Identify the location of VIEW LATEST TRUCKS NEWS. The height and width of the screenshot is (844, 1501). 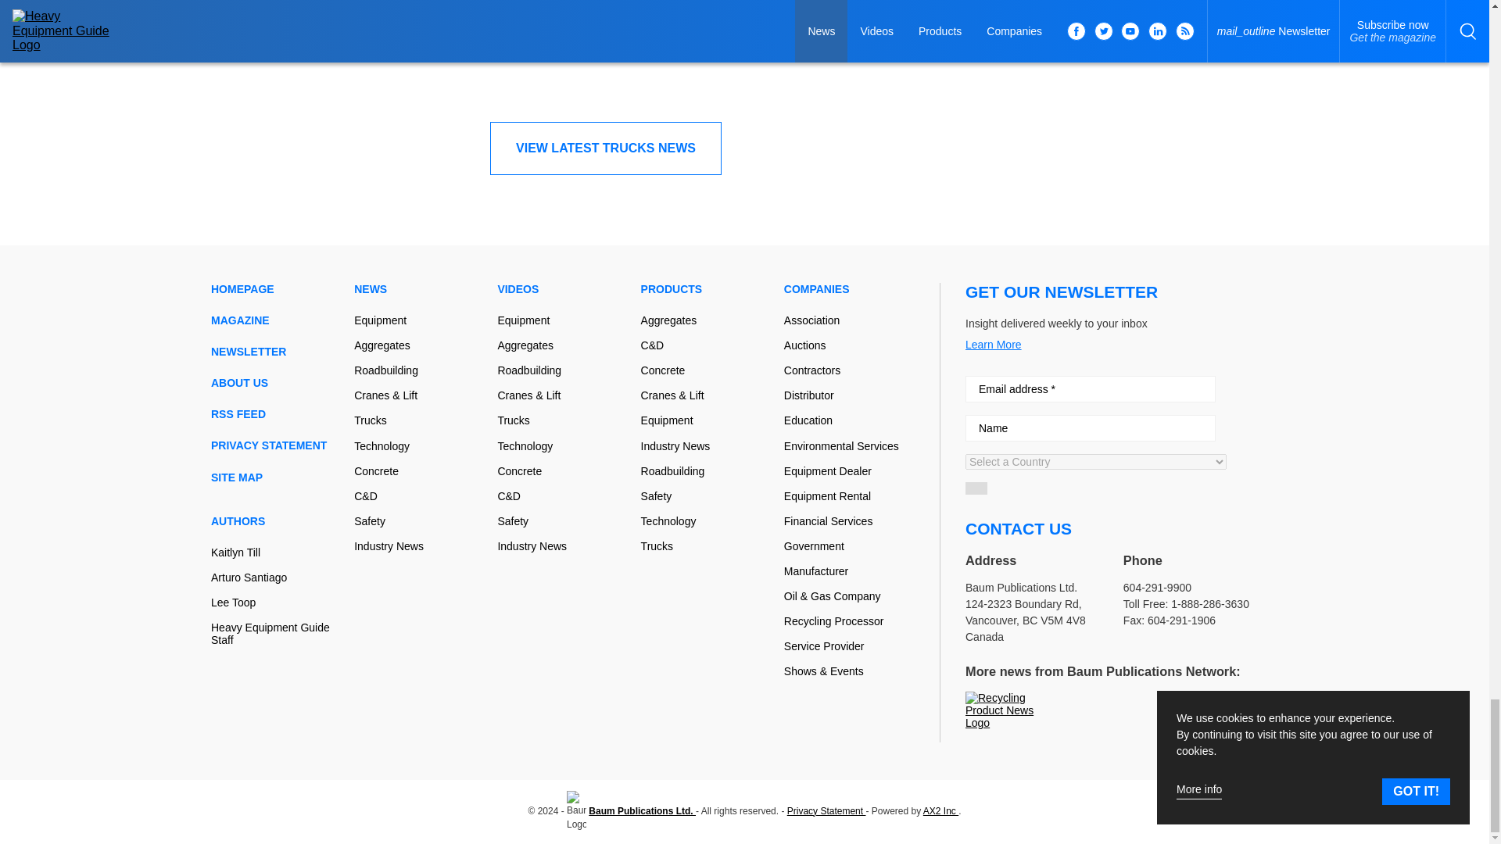
(606, 148).